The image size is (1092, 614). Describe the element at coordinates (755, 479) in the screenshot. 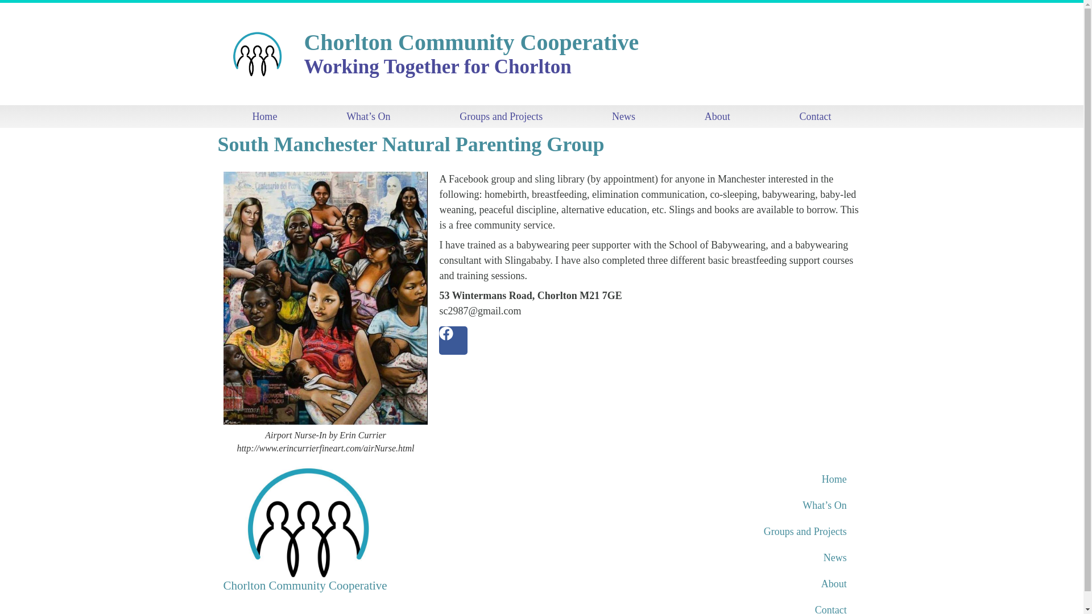

I see `Chin Up Duck: Home` at that location.